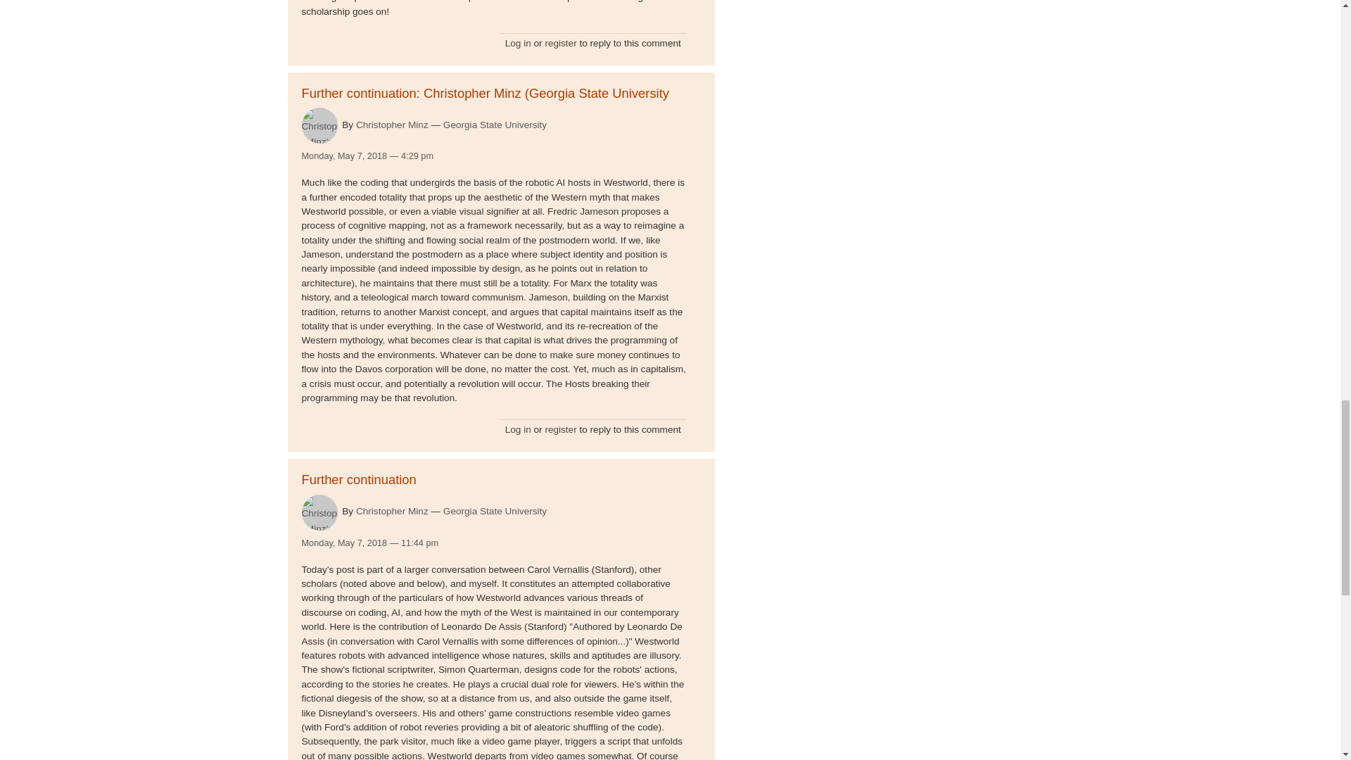 The height and width of the screenshot is (760, 1351). Describe the element at coordinates (392, 511) in the screenshot. I see `User profile: Christopher Minz` at that location.